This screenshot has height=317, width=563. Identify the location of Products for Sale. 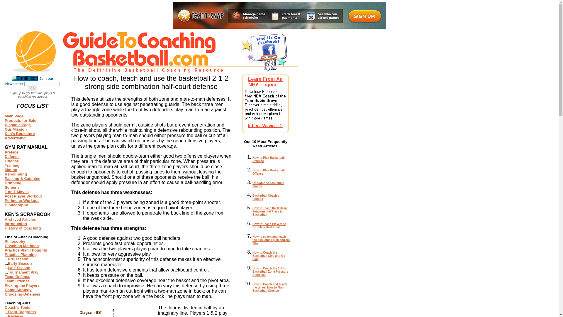
(21, 120).